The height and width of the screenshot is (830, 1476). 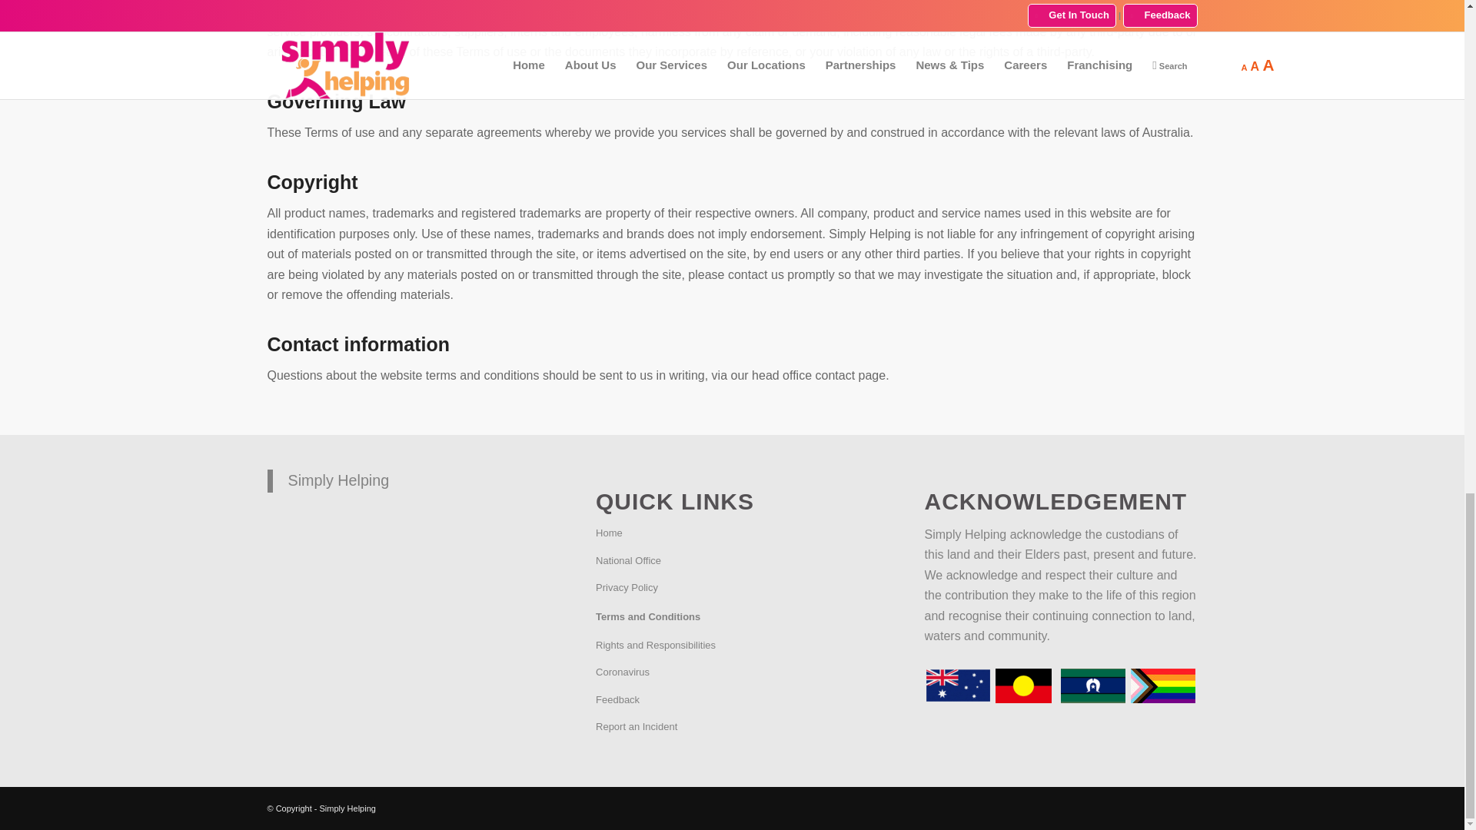 What do you see at coordinates (732, 589) in the screenshot?
I see `Privacy Policy` at bounding box center [732, 589].